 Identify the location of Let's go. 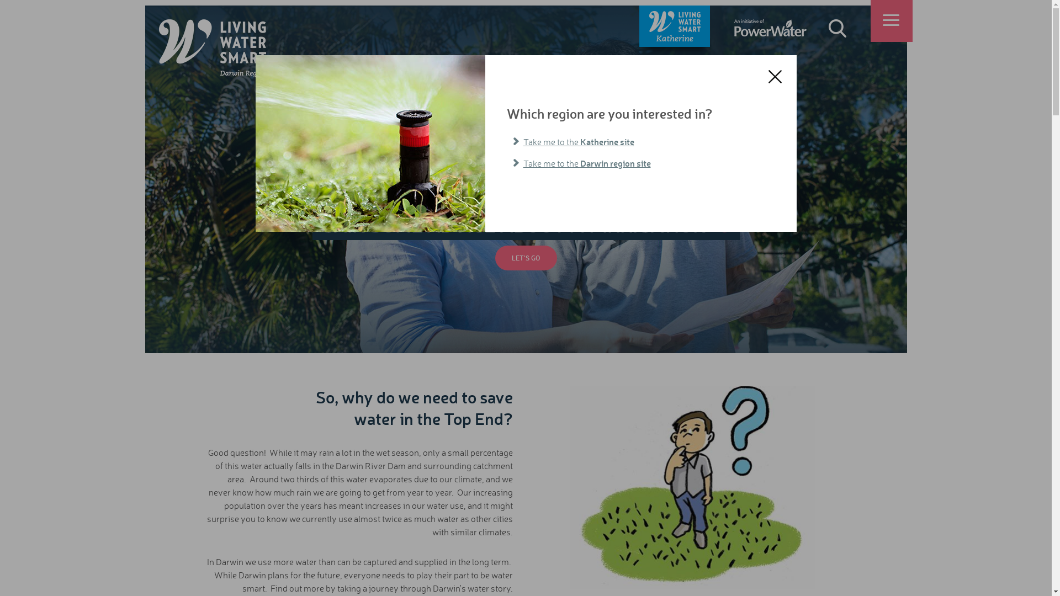
(526, 258).